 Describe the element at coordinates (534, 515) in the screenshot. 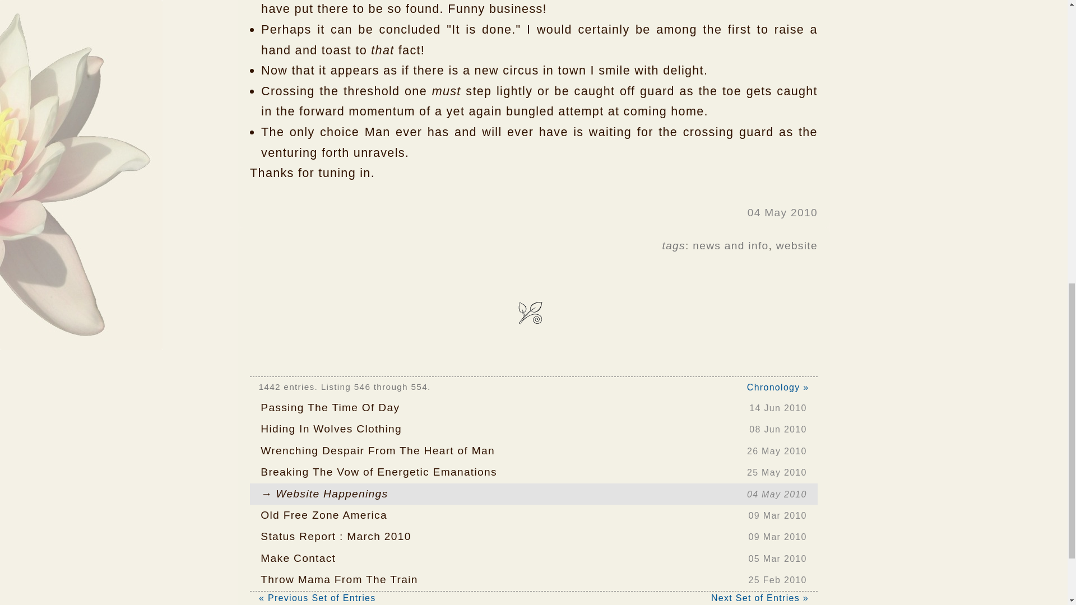

I see `website` at that location.